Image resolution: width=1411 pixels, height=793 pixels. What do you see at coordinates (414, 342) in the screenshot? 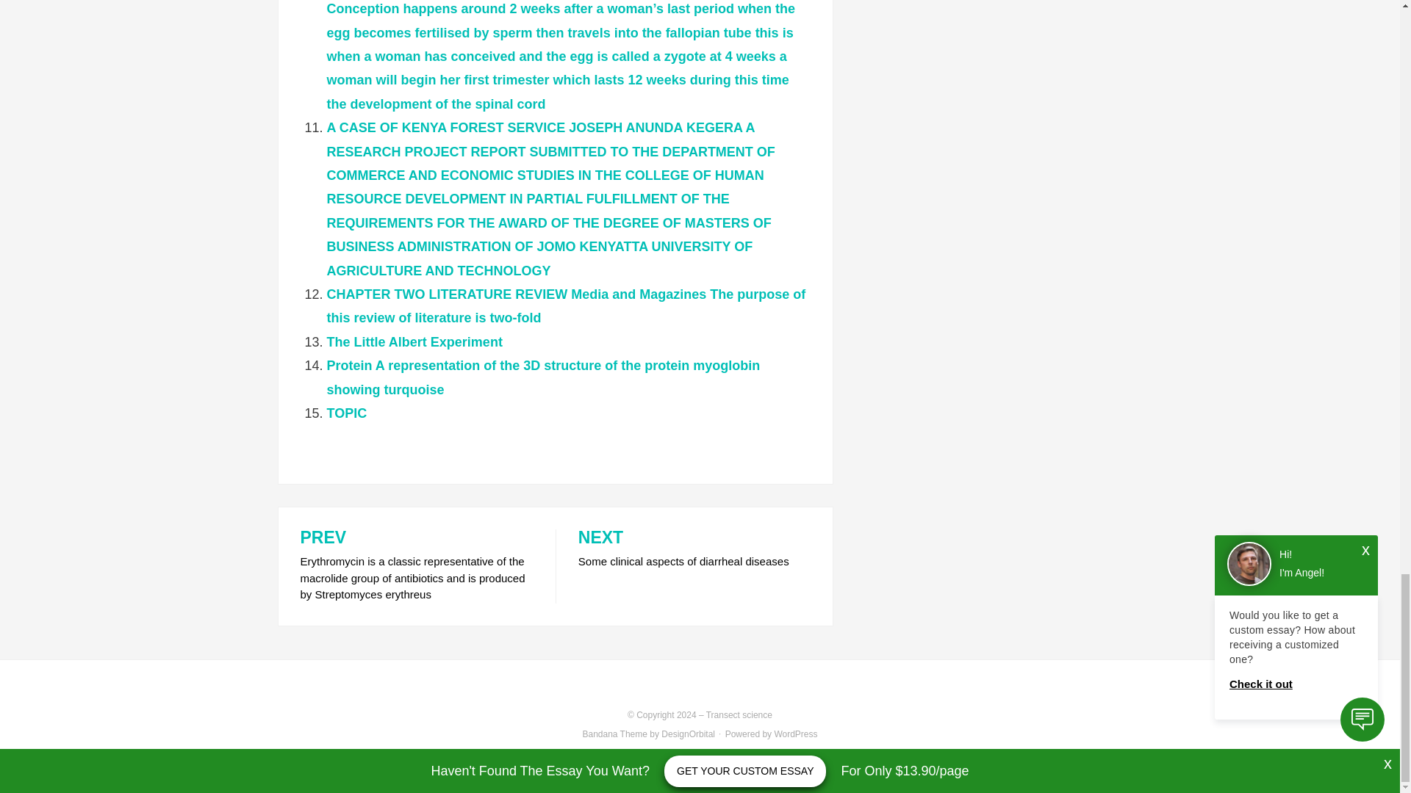
I see `The Little Albert Experiment` at bounding box center [414, 342].